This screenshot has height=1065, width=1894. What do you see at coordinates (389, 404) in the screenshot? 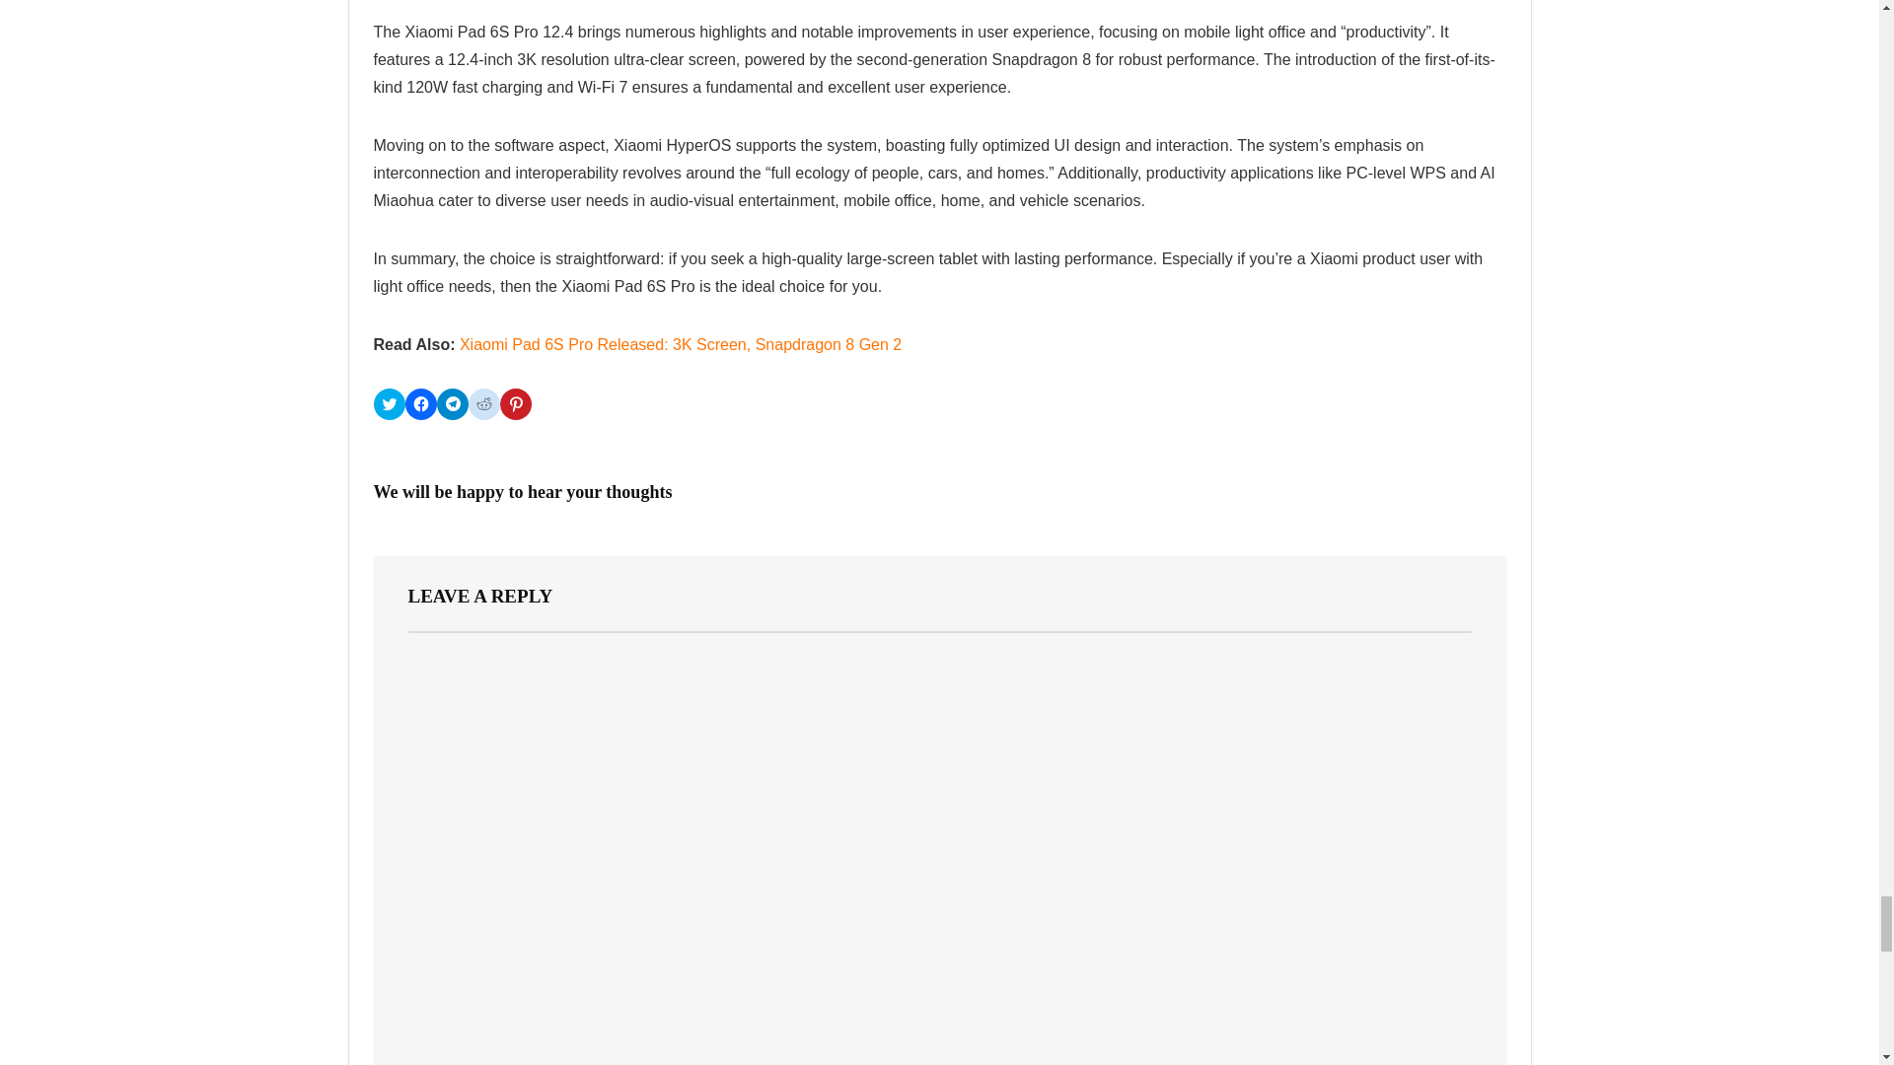
I see `Click to share on Twitter` at bounding box center [389, 404].